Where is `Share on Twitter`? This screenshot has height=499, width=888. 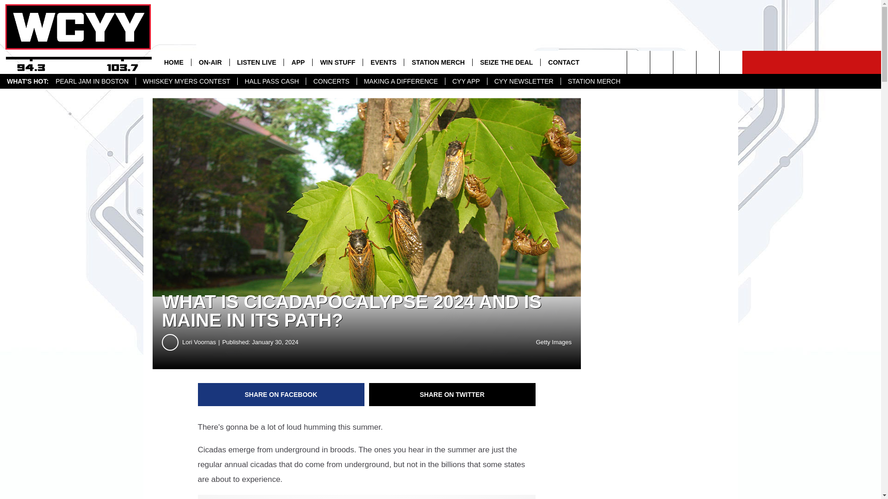
Share on Twitter is located at coordinates (452, 395).